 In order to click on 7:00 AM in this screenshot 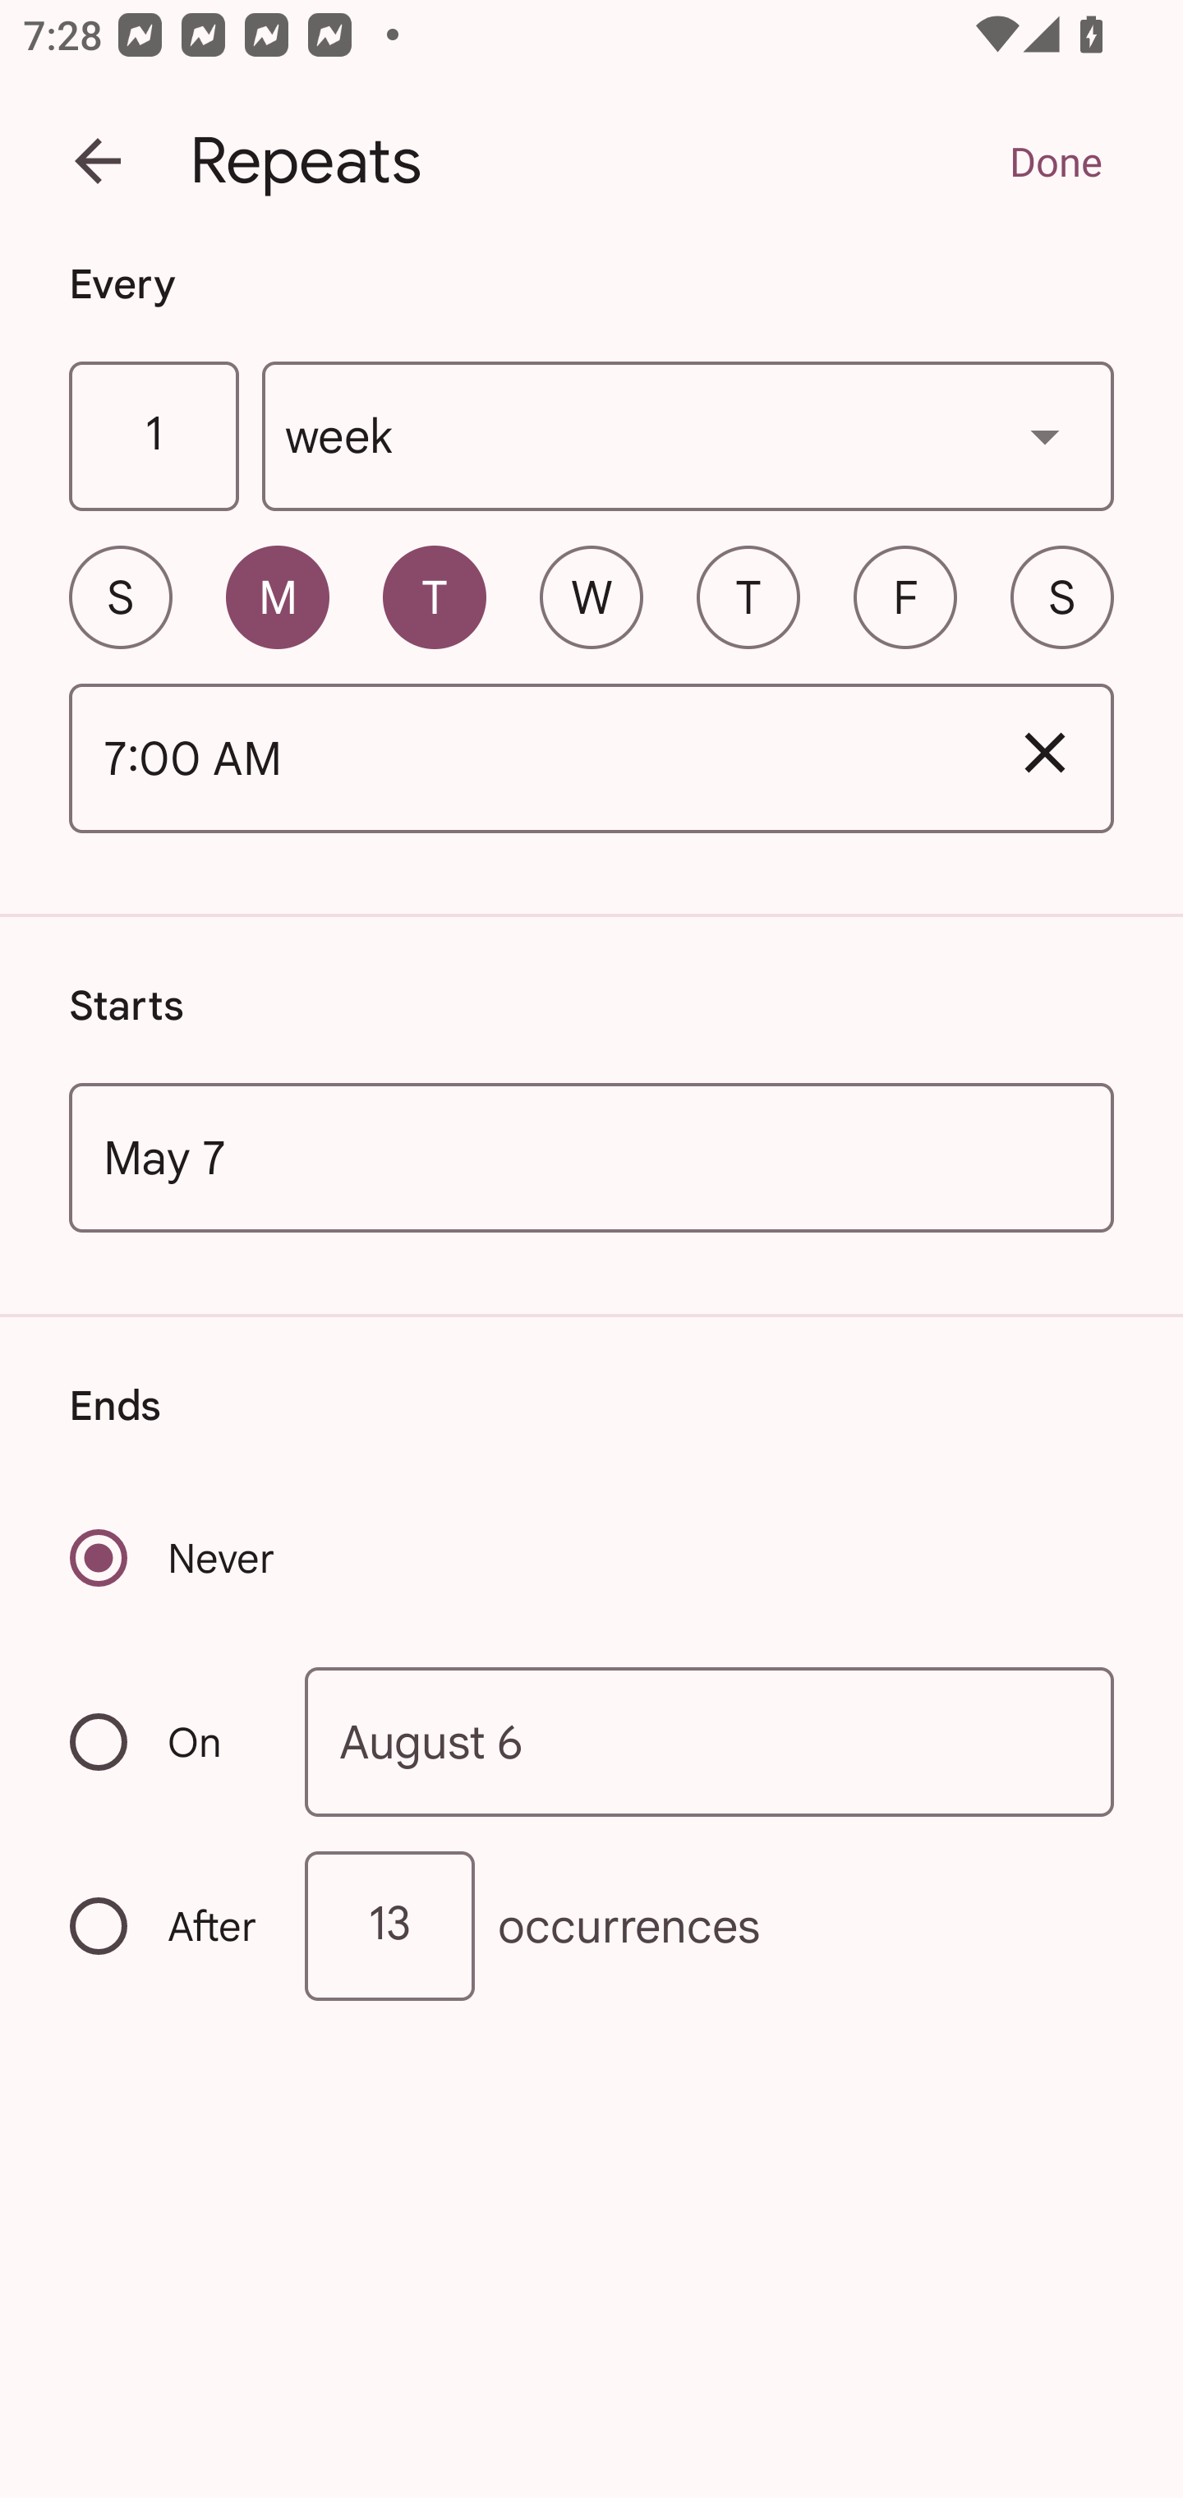, I will do `click(522, 759)`.